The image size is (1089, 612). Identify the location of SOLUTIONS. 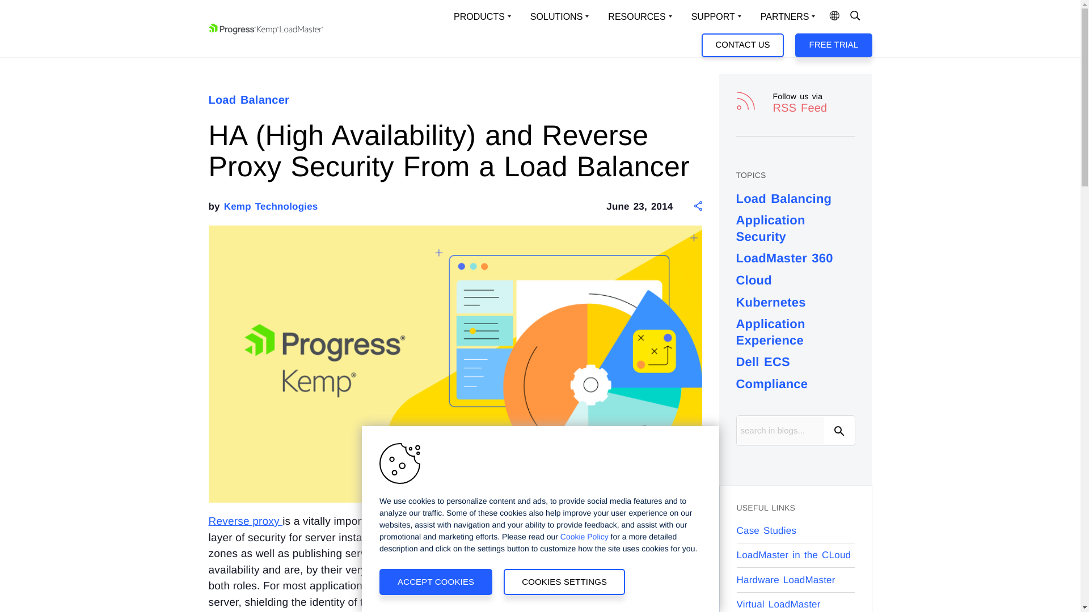
(559, 17).